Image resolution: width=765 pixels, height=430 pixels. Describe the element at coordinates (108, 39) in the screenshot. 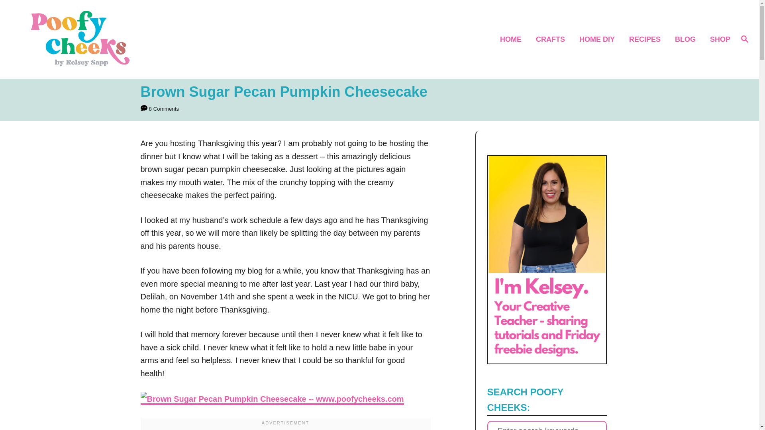

I see `Poofy Cheeks` at that location.